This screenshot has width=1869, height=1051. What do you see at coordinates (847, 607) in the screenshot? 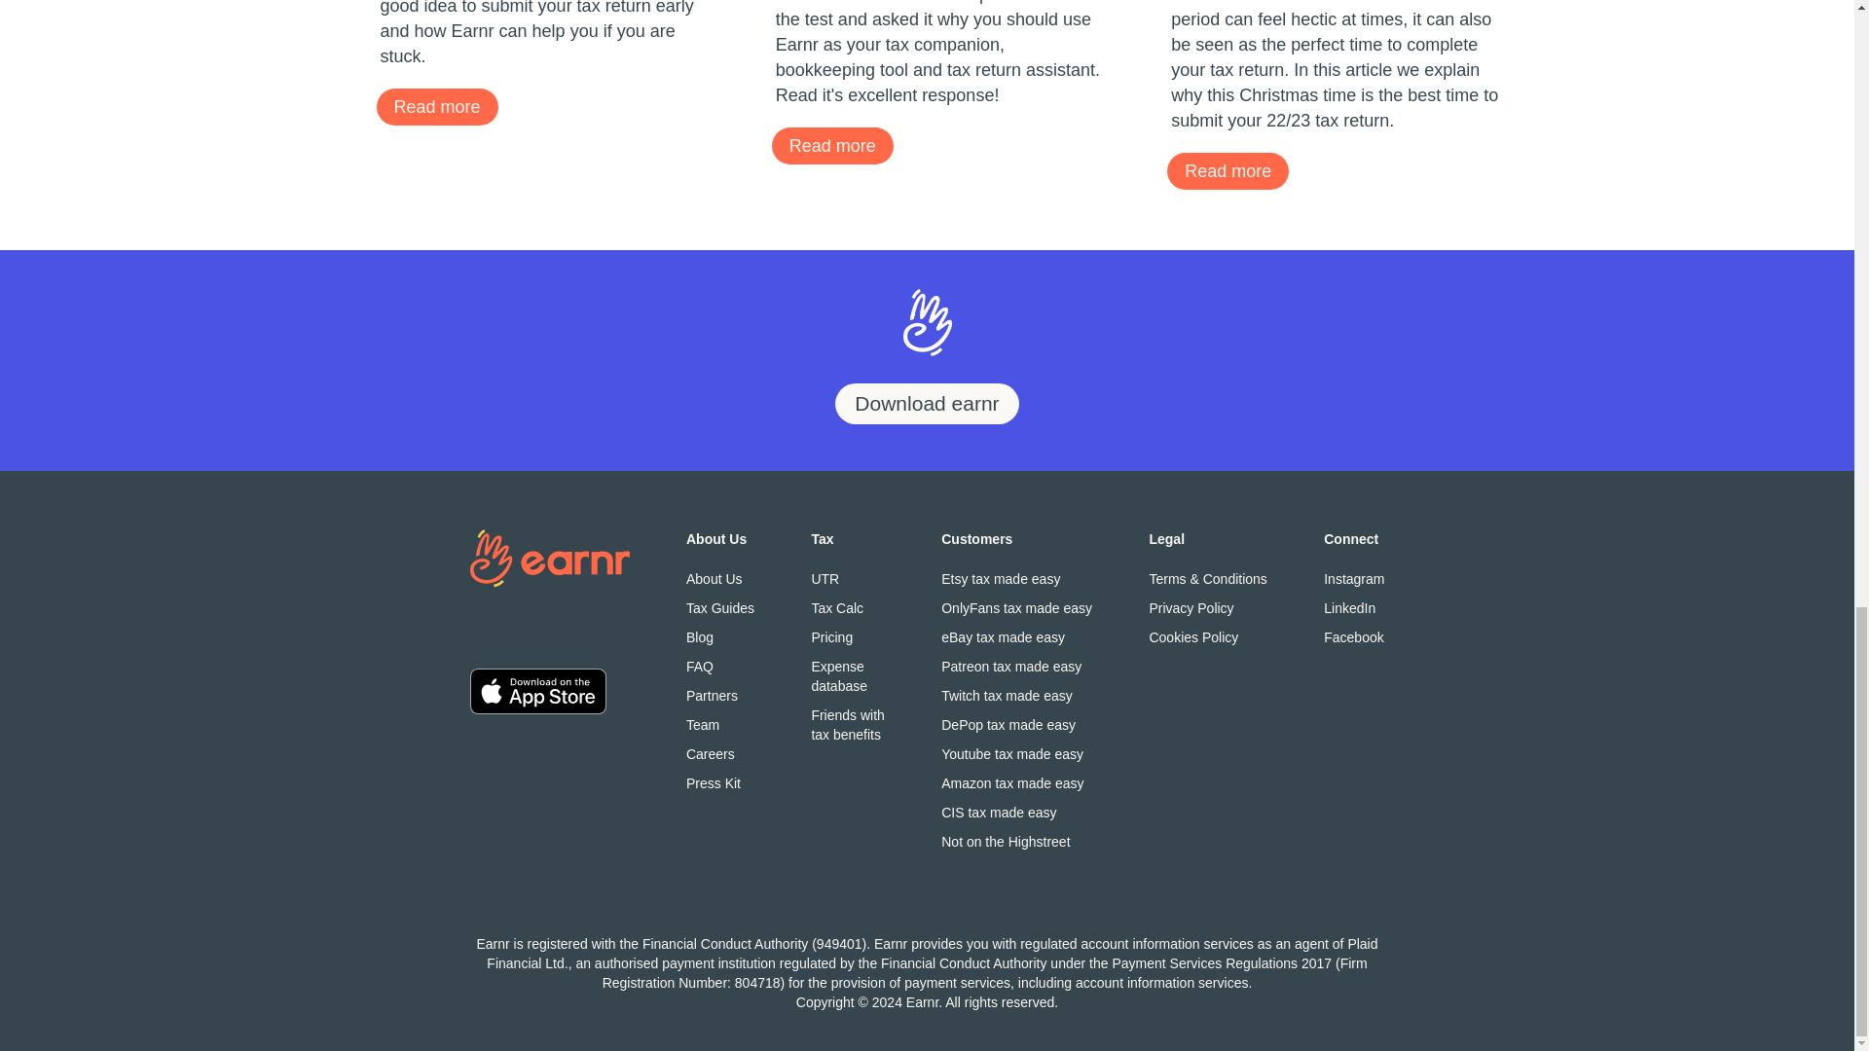
I see `Tax Calc` at bounding box center [847, 607].